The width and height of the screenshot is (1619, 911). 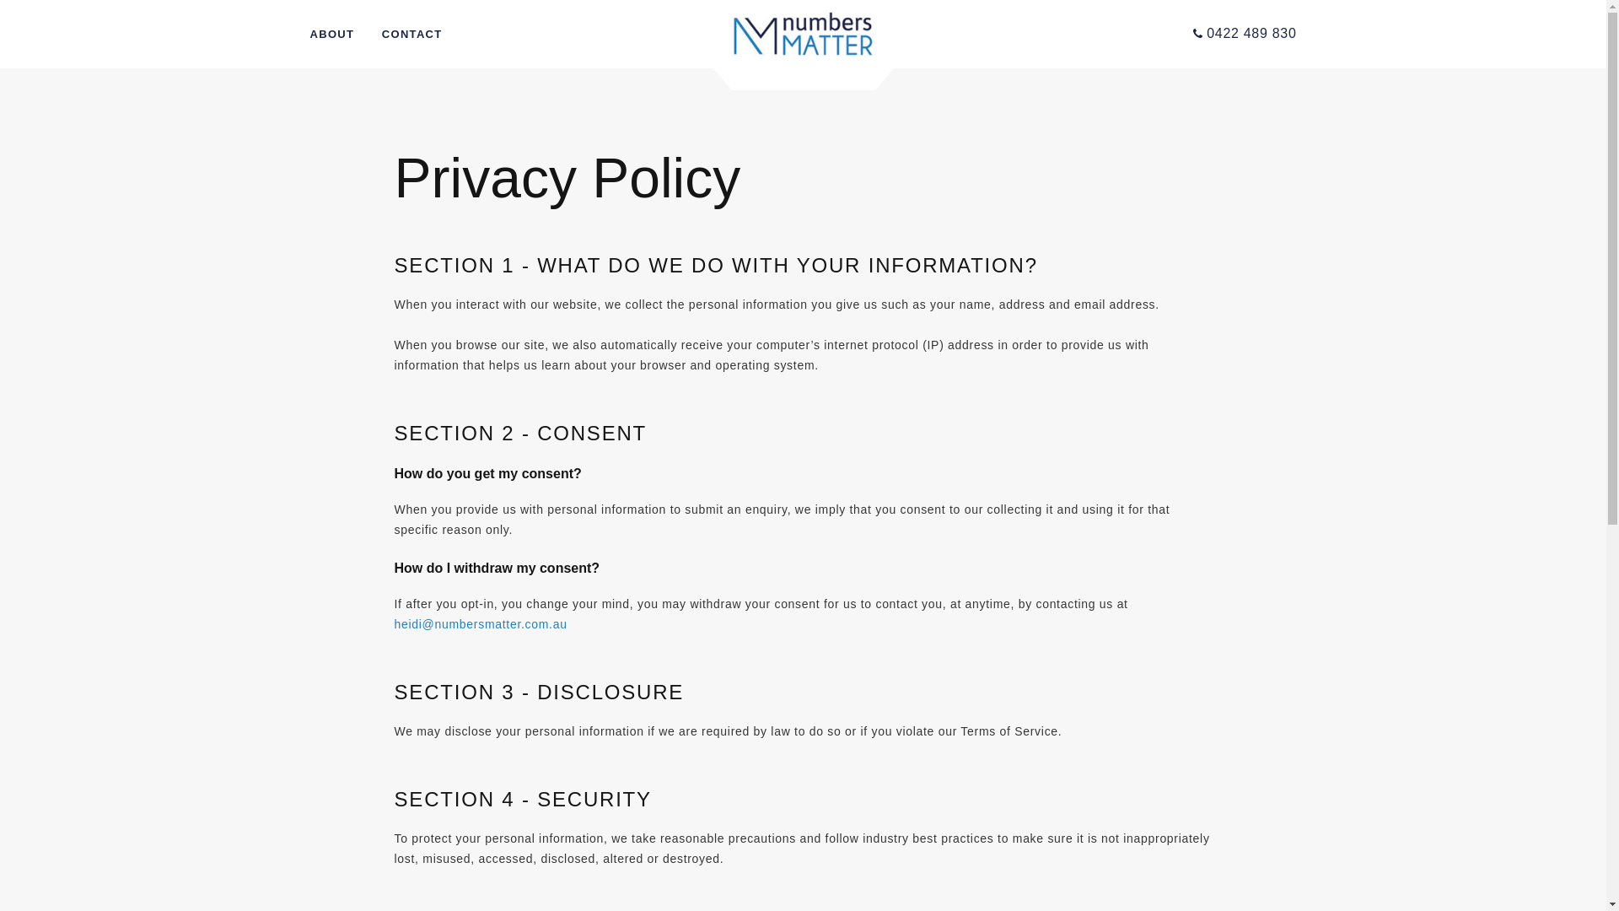 What do you see at coordinates (332, 35) in the screenshot?
I see `ABOUT` at bounding box center [332, 35].